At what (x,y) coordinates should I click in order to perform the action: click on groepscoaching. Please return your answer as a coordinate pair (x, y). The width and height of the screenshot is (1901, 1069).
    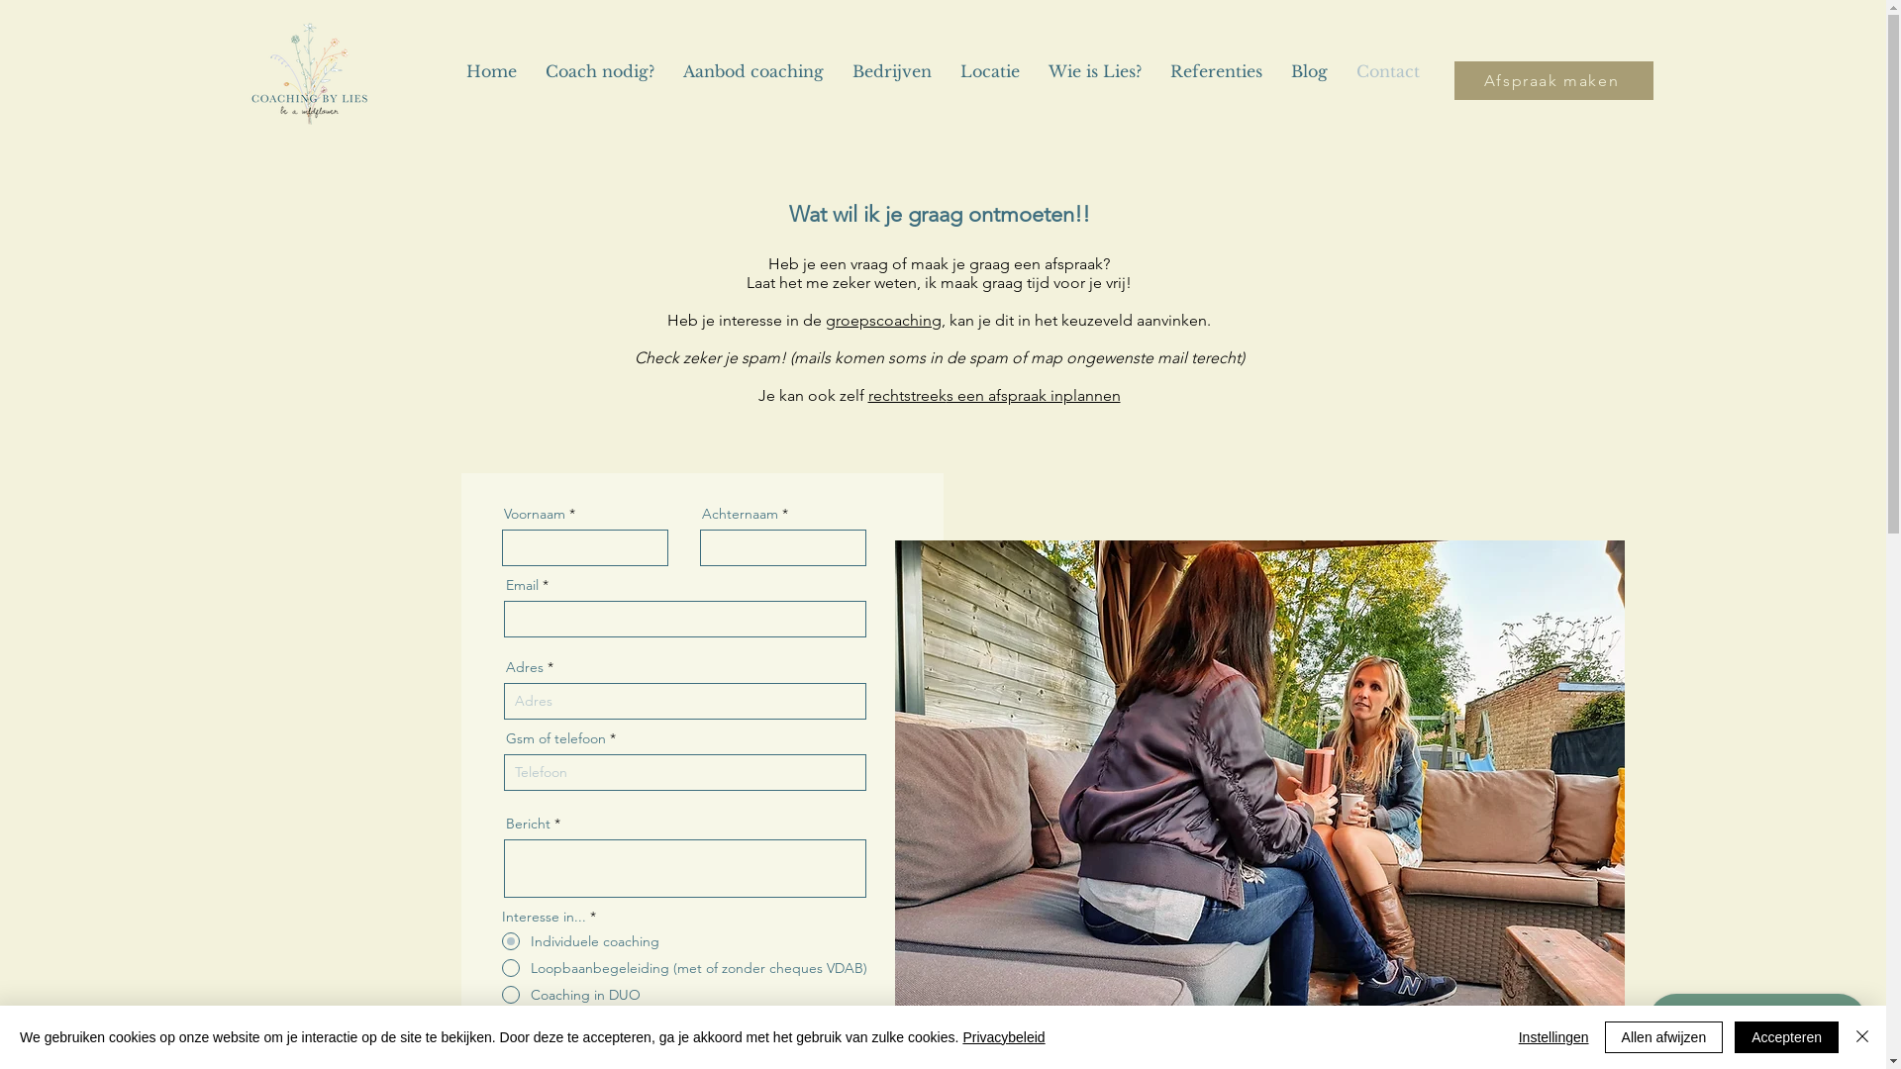
    Looking at the image, I should click on (883, 321).